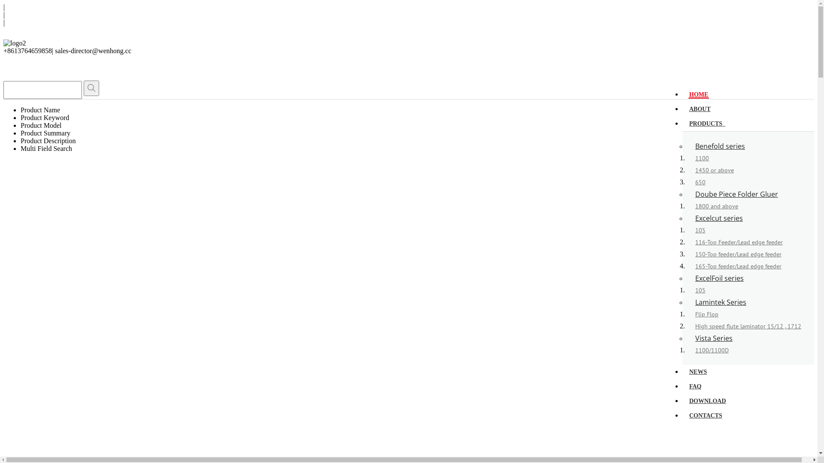 Image resolution: width=824 pixels, height=463 pixels. What do you see at coordinates (738, 266) in the screenshot?
I see `165-Top feeder/Lead edge feeder` at bounding box center [738, 266].